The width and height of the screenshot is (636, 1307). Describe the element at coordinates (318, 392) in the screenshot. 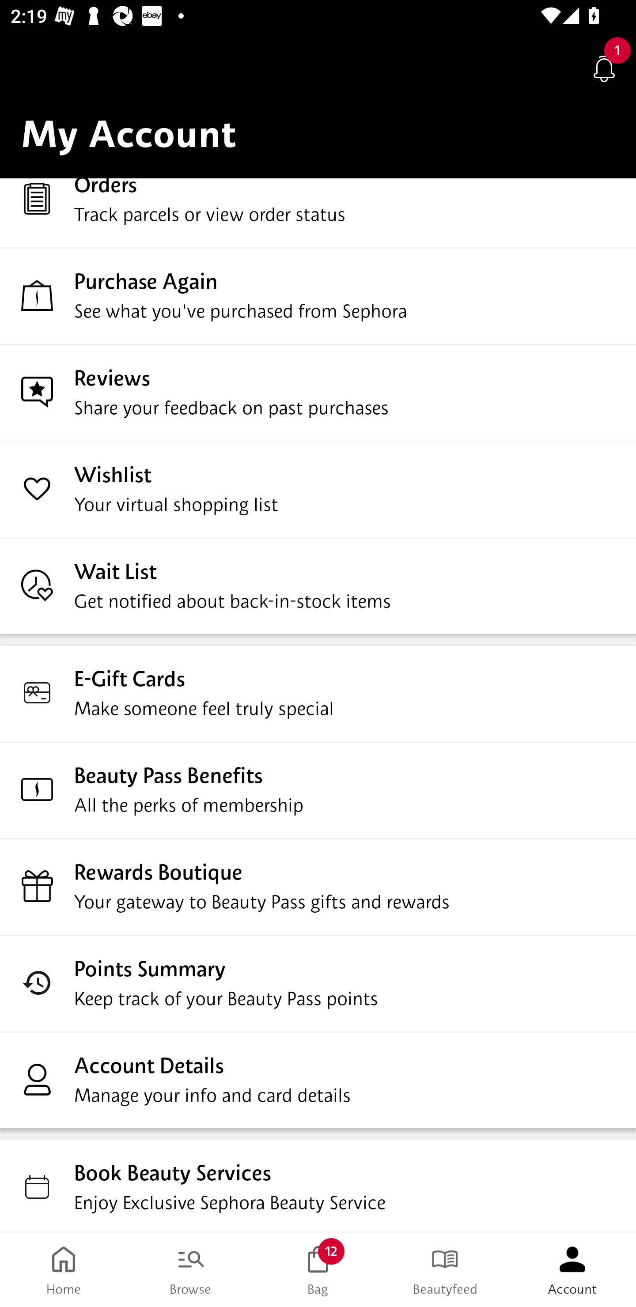

I see `Reviews Share your feedback on past purchases` at that location.